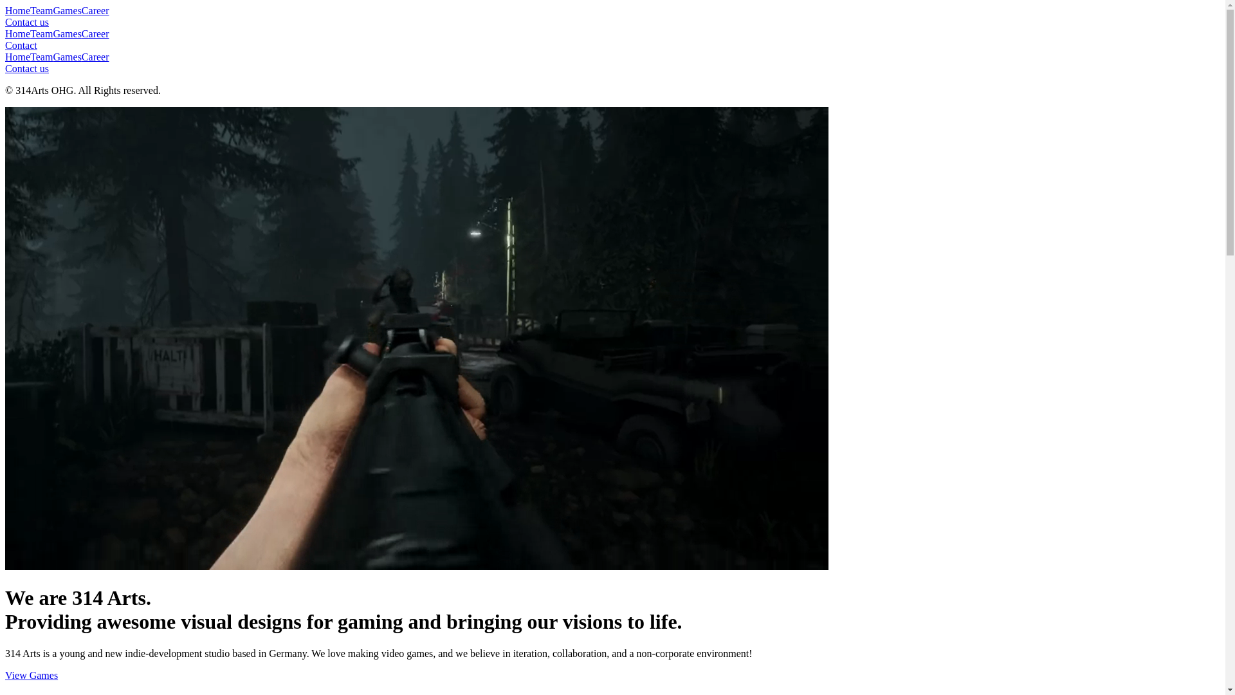 This screenshot has height=695, width=1235. I want to click on Team, so click(41, 10).